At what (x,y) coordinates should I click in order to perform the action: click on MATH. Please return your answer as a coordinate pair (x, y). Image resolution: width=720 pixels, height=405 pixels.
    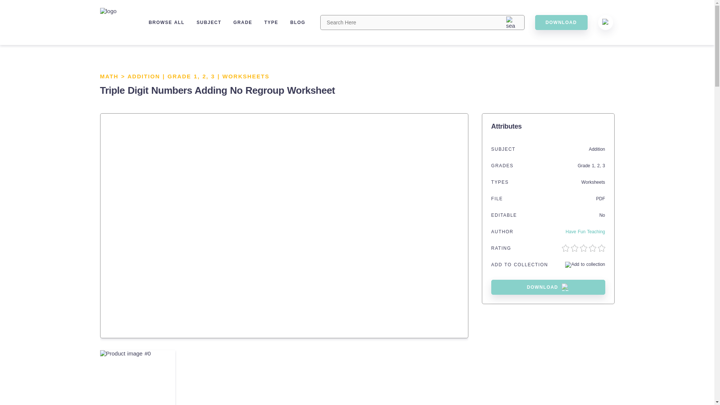
    Looking at the image, I should click on (109, 76).